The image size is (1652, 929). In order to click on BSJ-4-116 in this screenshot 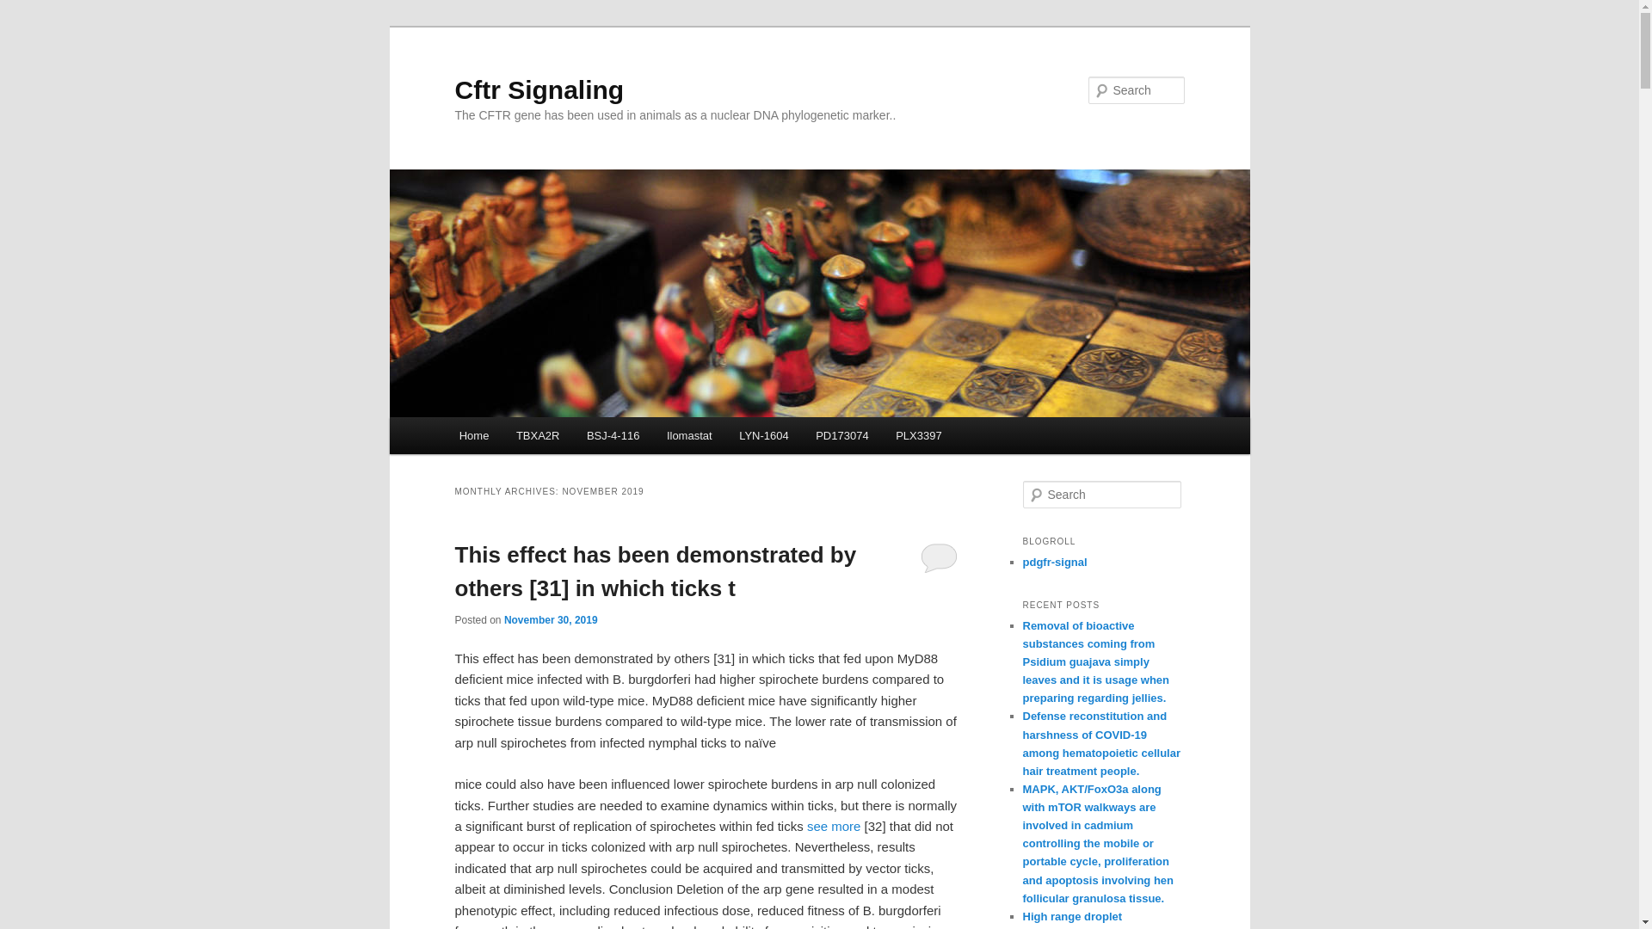, I will do `click(613, 435)`.